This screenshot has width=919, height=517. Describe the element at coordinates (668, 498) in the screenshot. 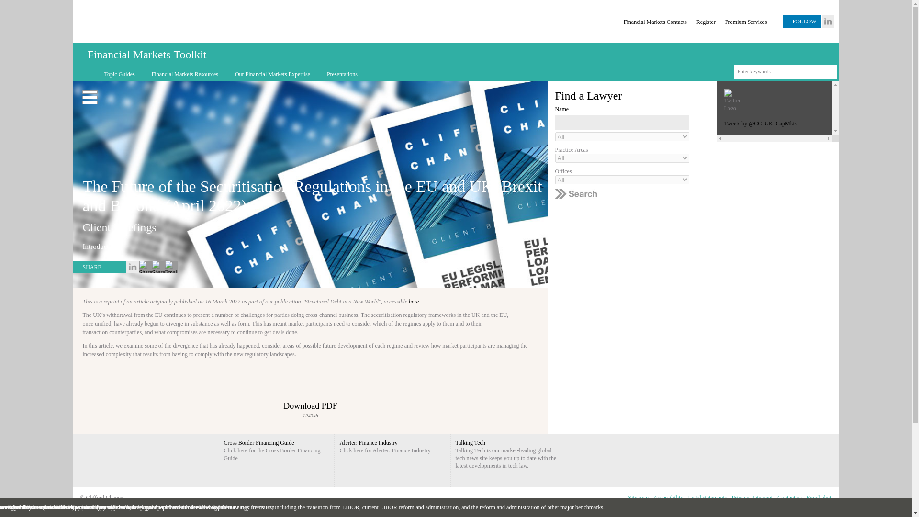

I see `Accessibility` at that location.